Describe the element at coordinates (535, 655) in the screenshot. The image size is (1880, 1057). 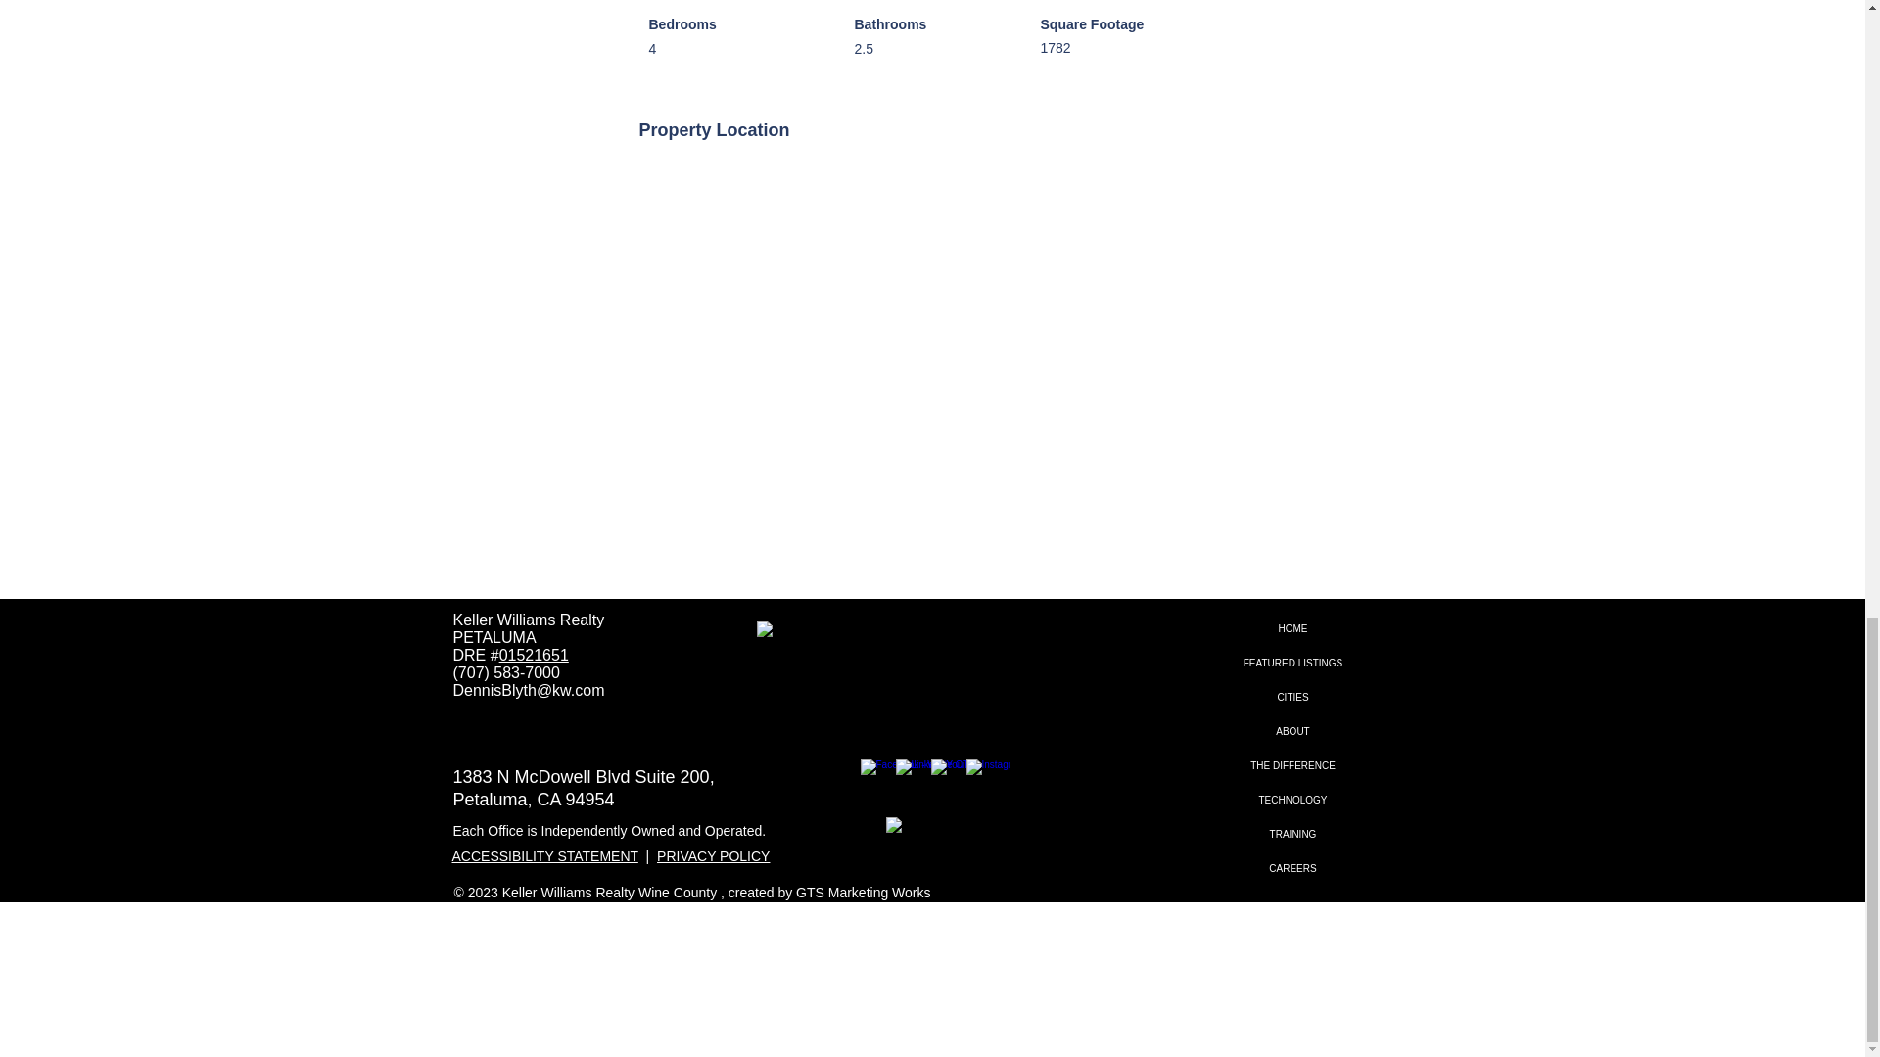
I see `01521651` at that location.